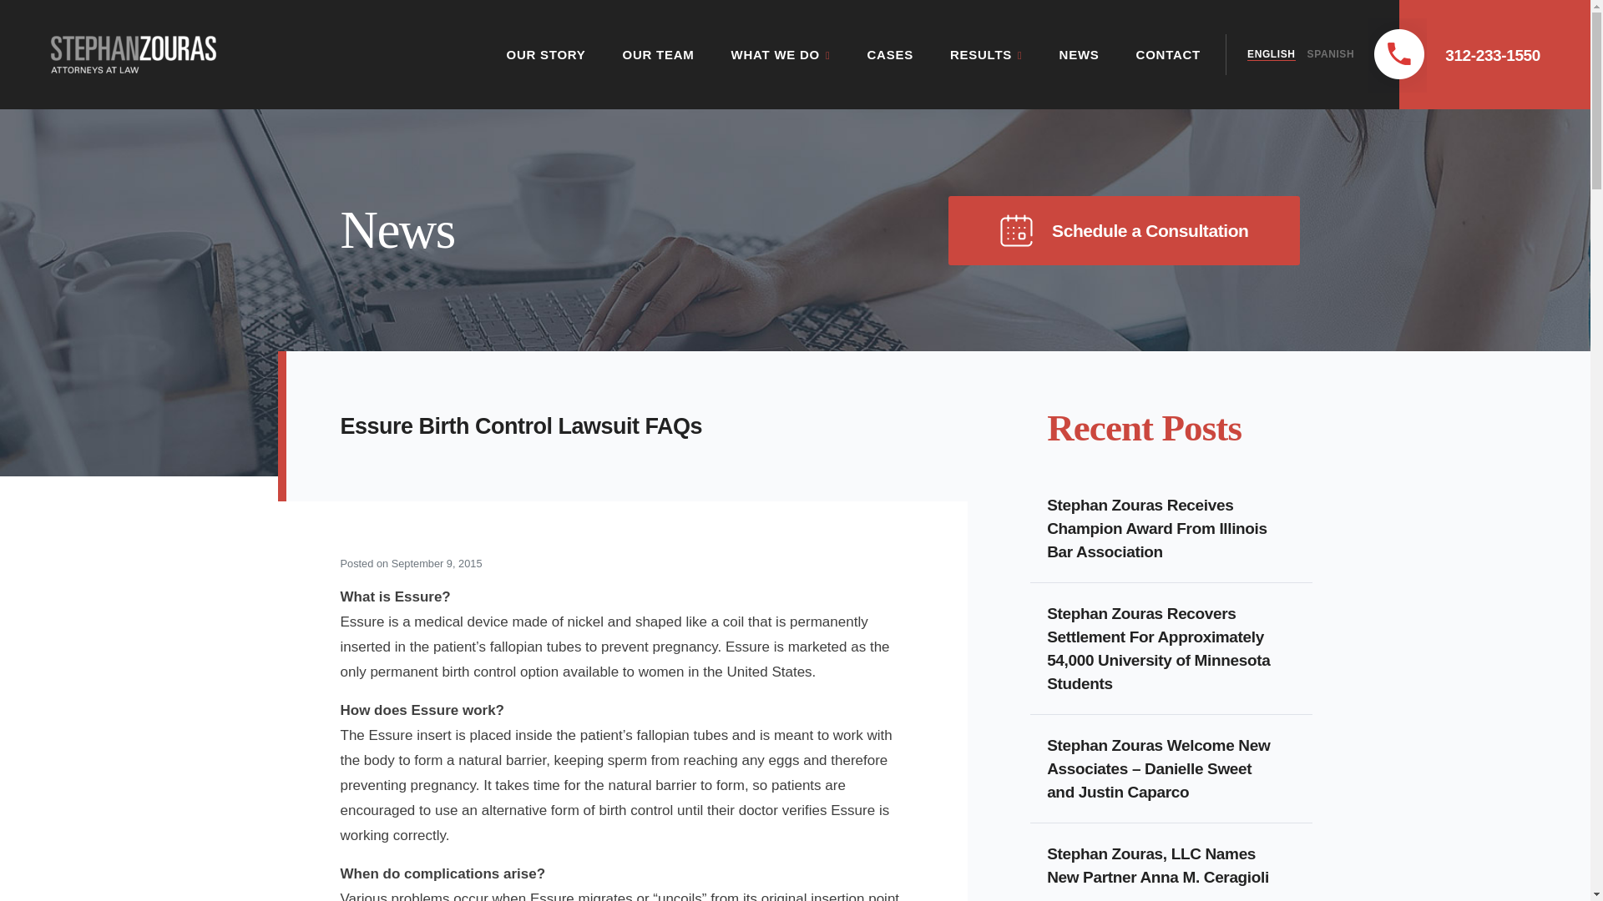 This screenshot has height=901, width=1603. I want to click on RESULTS, so click(986, 54).